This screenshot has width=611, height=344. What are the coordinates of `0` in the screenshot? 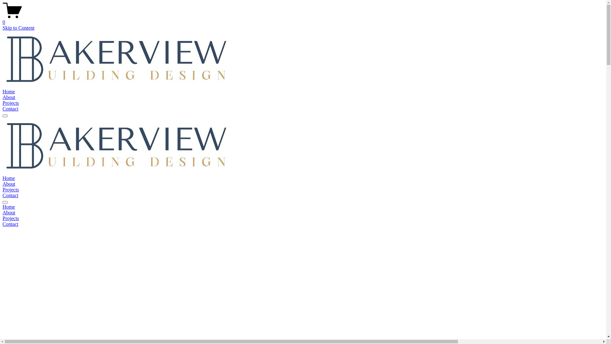 It's located at (303, 19).